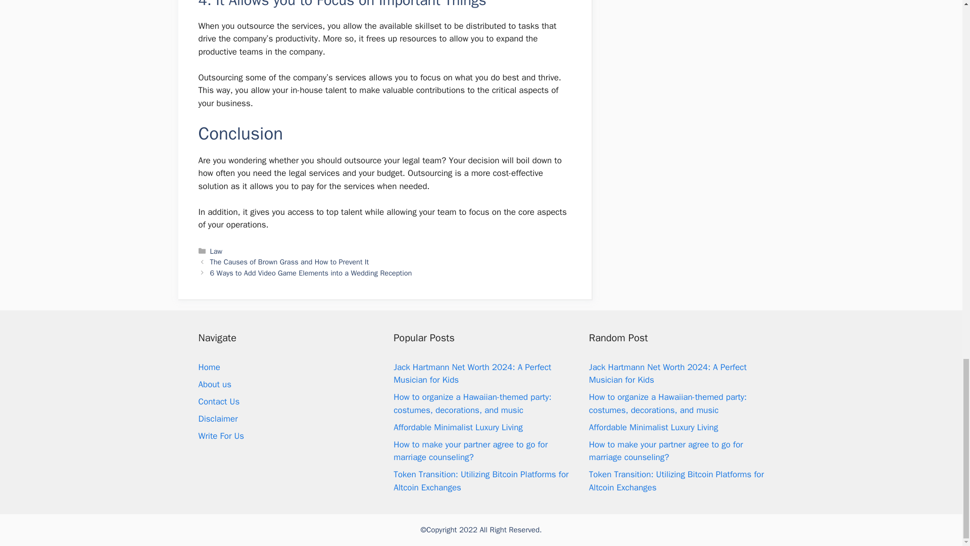 This screenshot has width=970, height=546. I want to click on Home, so click(209, 367).